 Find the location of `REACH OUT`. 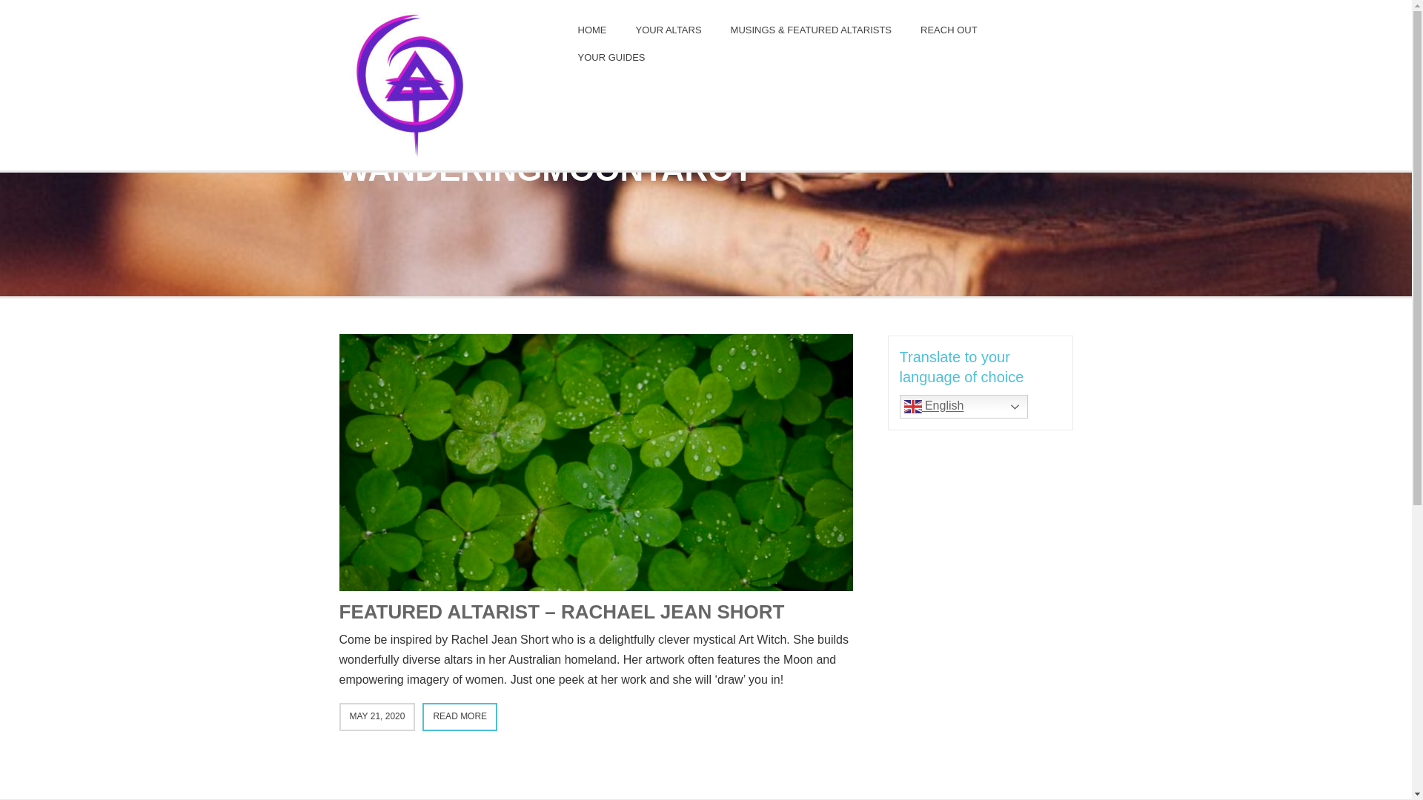

REACH OUT is located at coordinates (949, 30).